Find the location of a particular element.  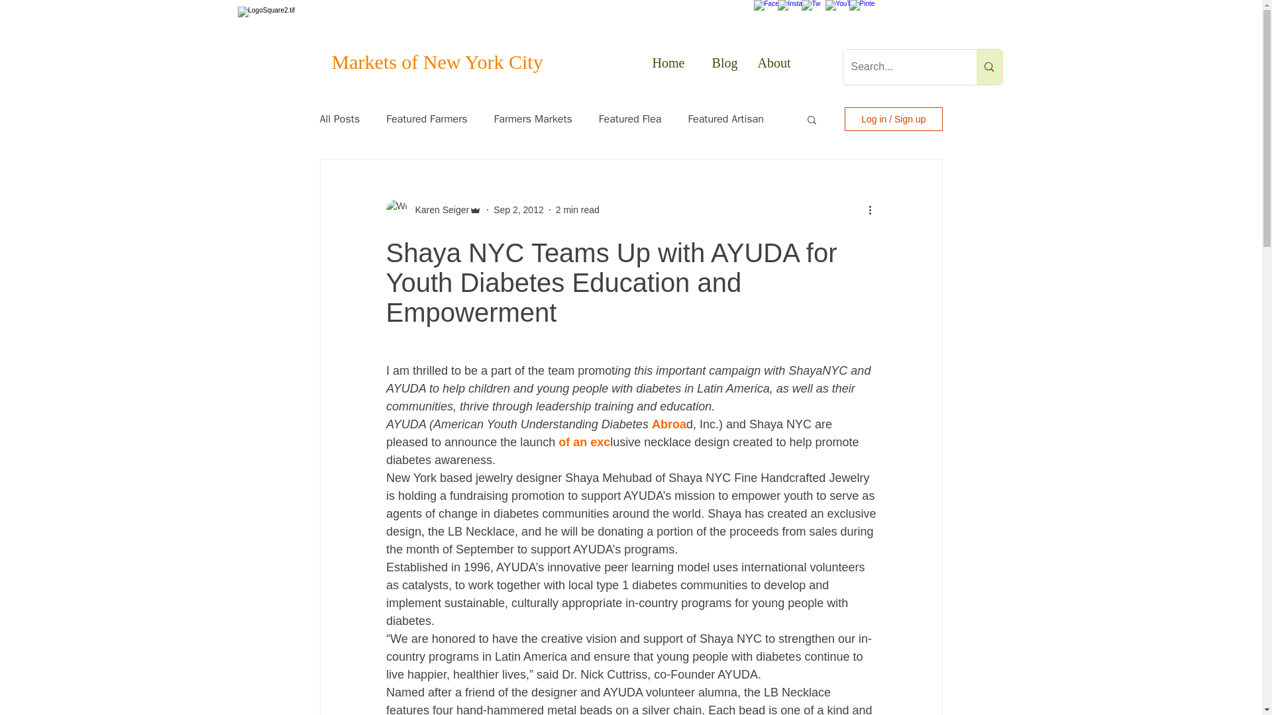

Featured Farmers is located at coordinates (427, 119).